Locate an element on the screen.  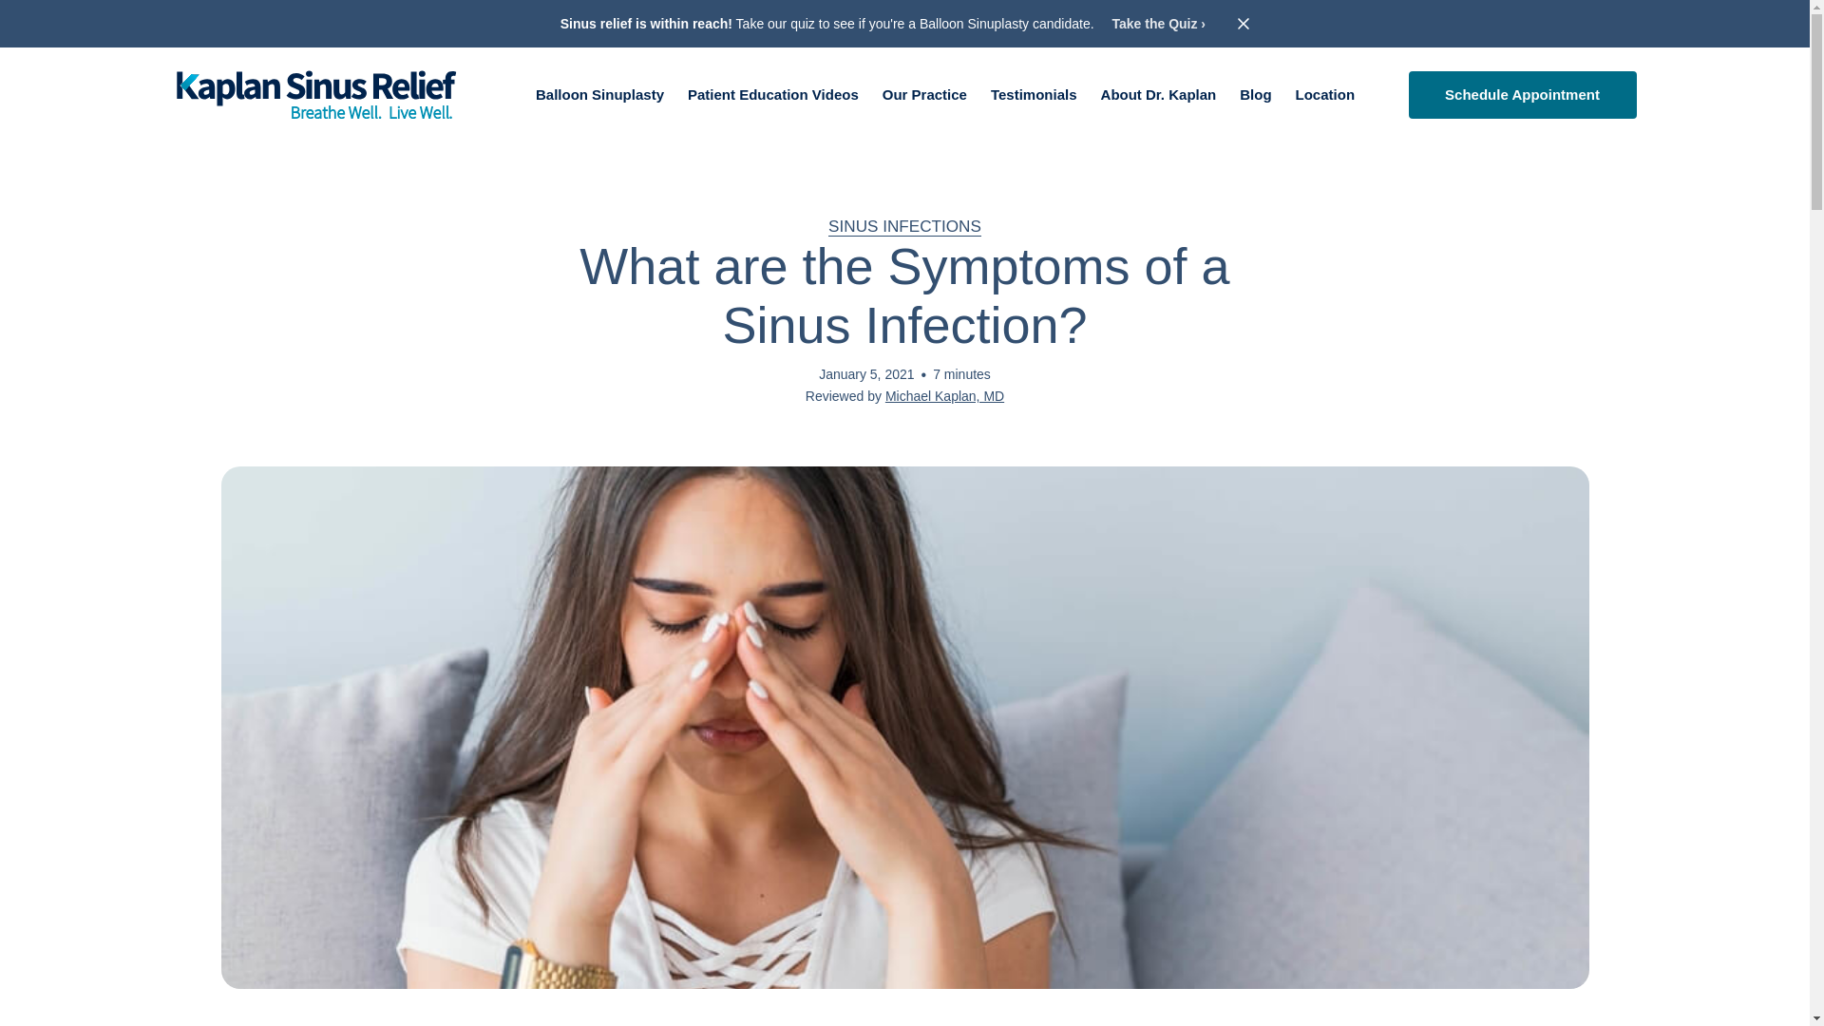
Schedule Appointment is located at coordinates (1522, 95).